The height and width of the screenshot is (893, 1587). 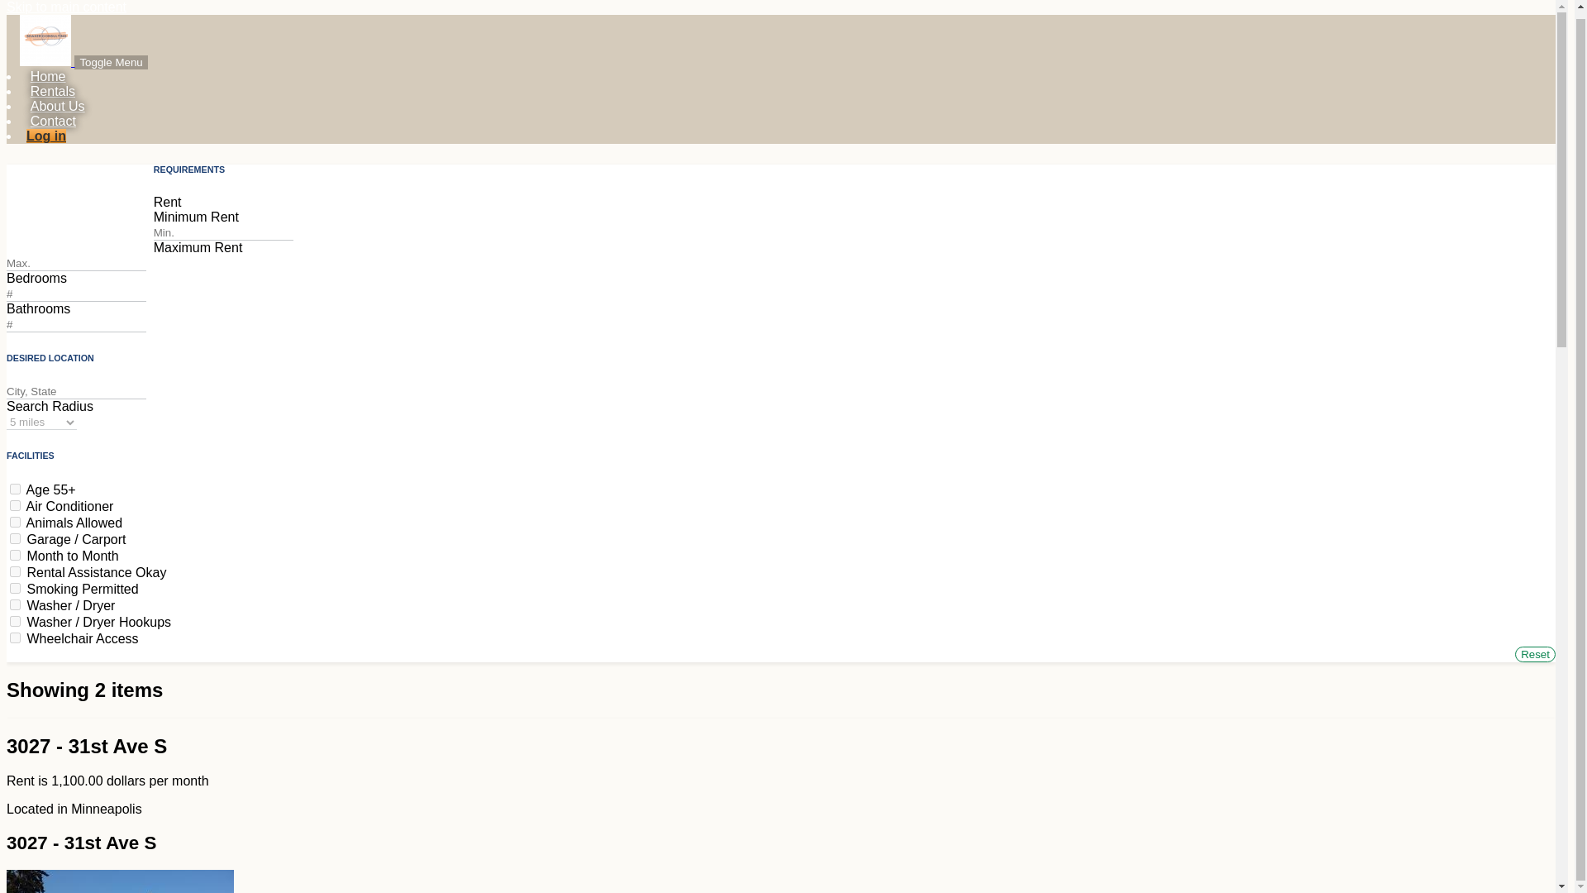 What do you see at coordinates (57, 106) in the screenshot?
I see `About Us` at bounding box center [57, 106].